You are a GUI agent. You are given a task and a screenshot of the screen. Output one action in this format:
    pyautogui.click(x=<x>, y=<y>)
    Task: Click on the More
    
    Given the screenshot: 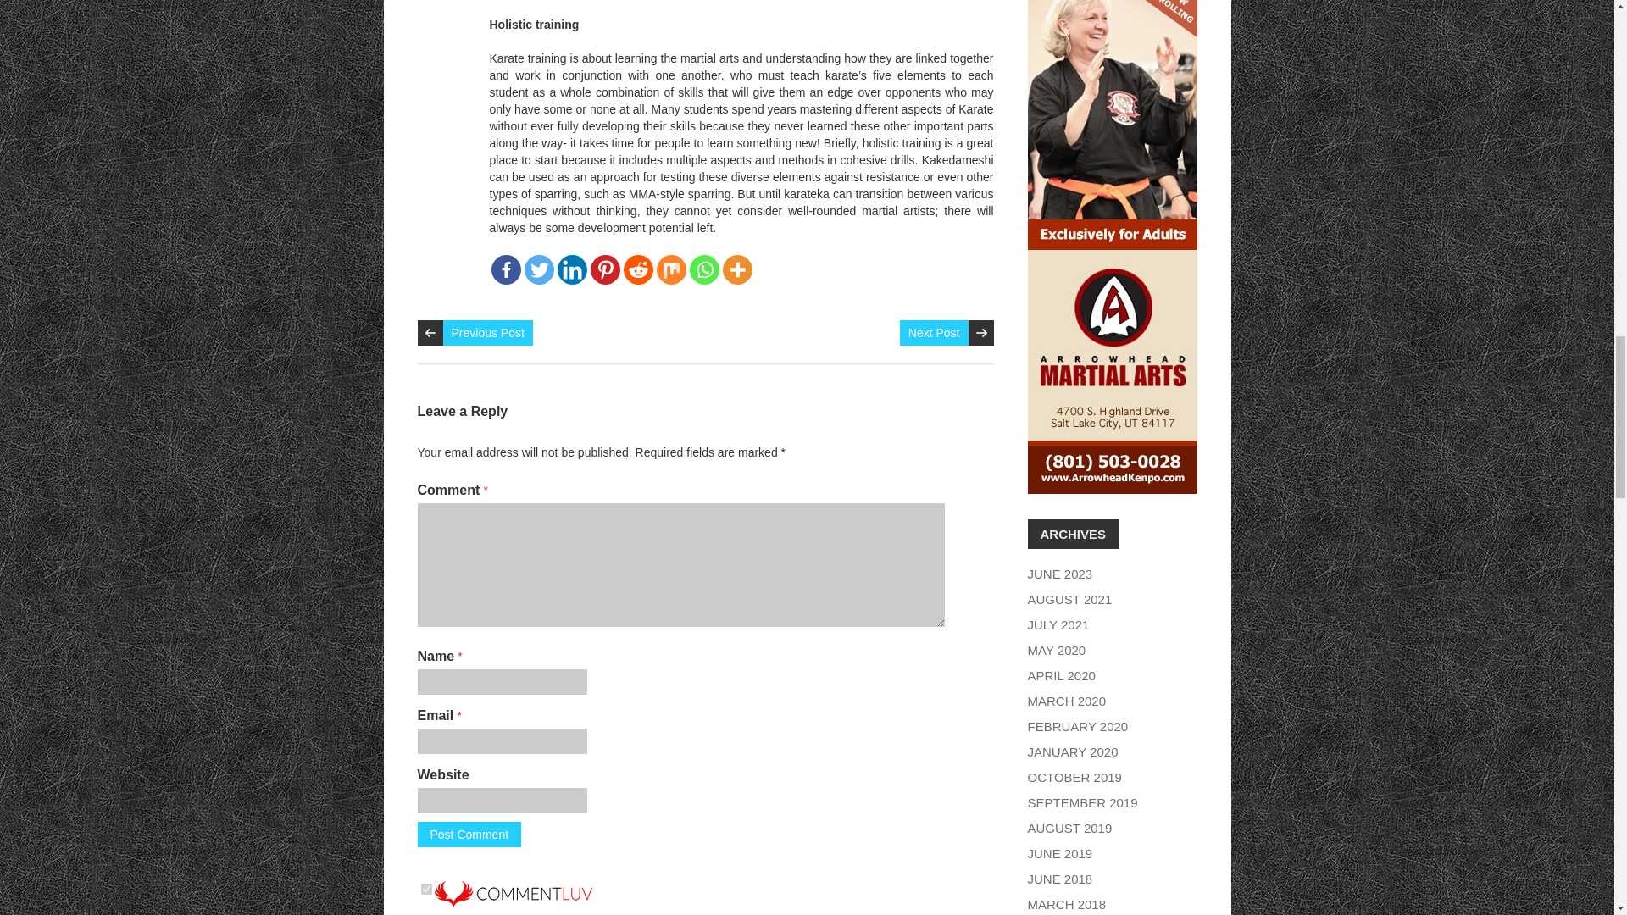 What is the action you would take?
    pyautogui.click(x=737, y=269)
    